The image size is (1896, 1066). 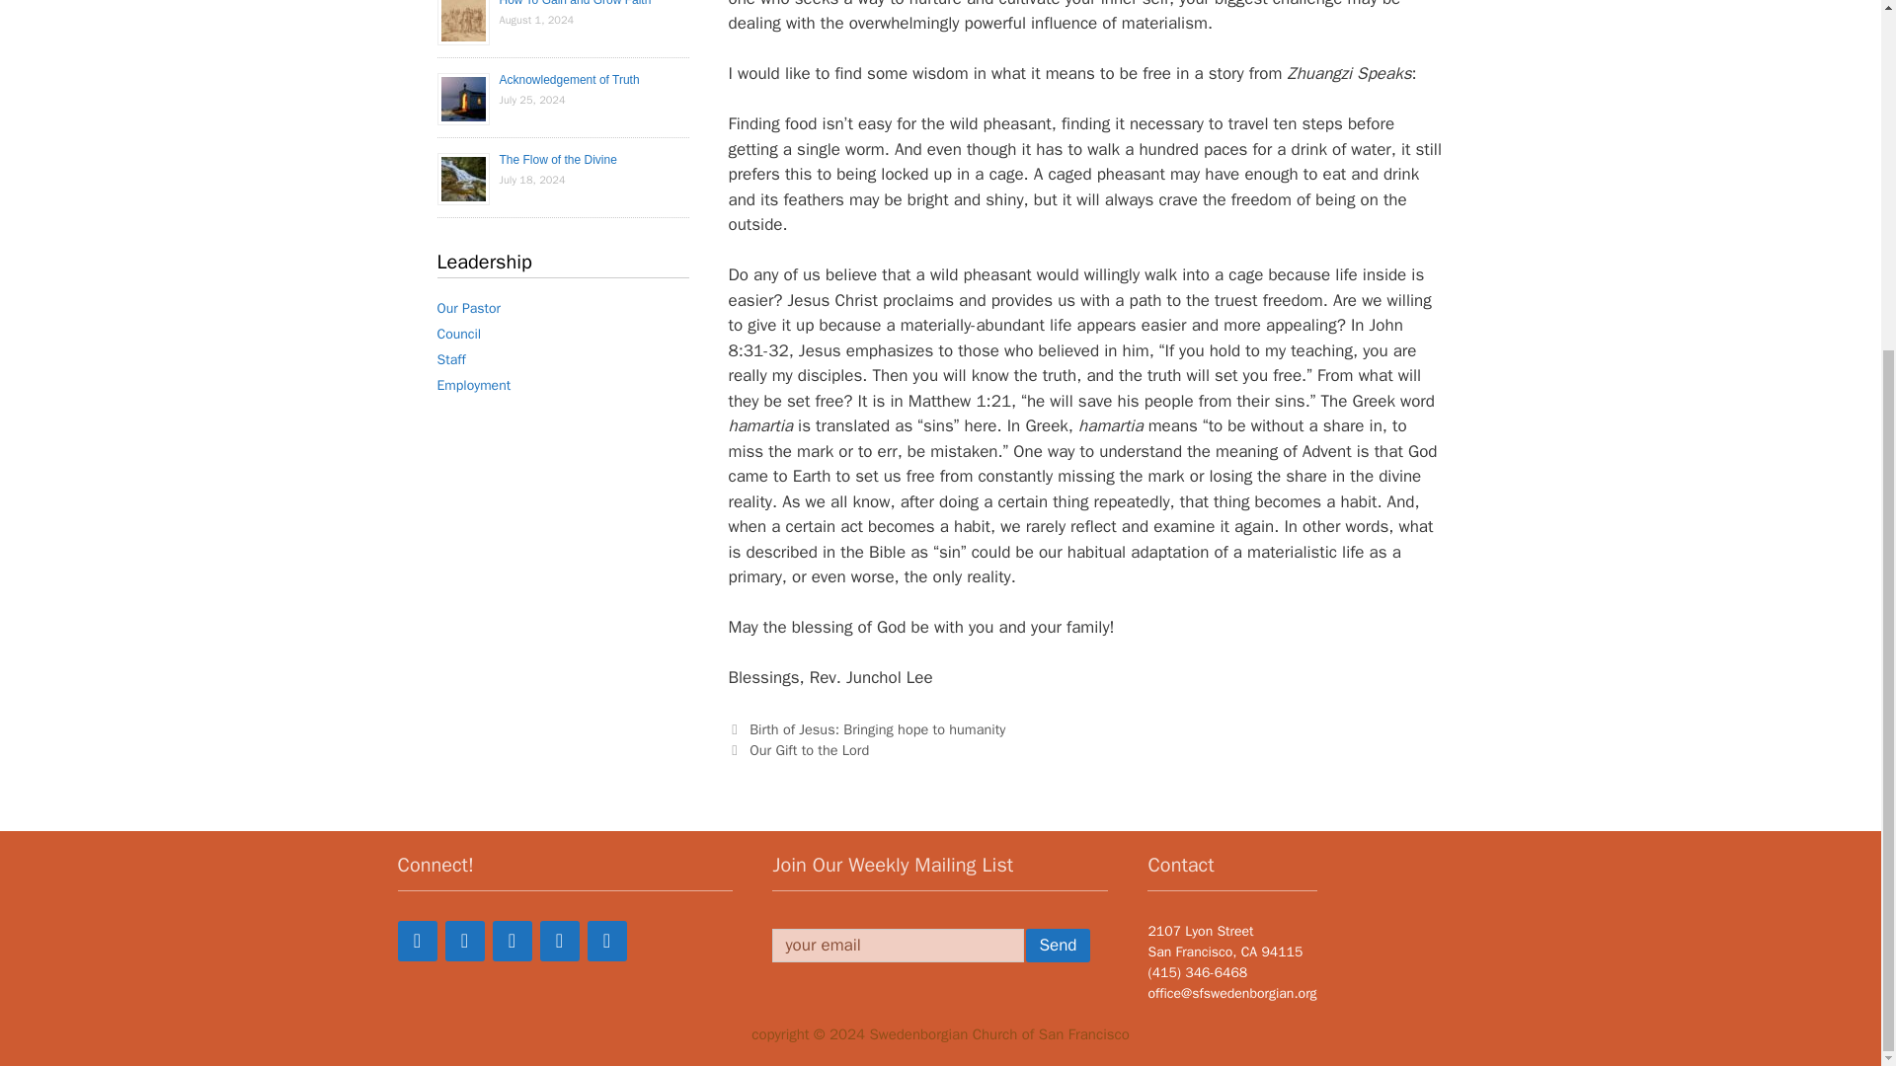 What do you see at coordinates (897, 946) in the screenshot?
I see `your email` at bounding box center [897, 946].